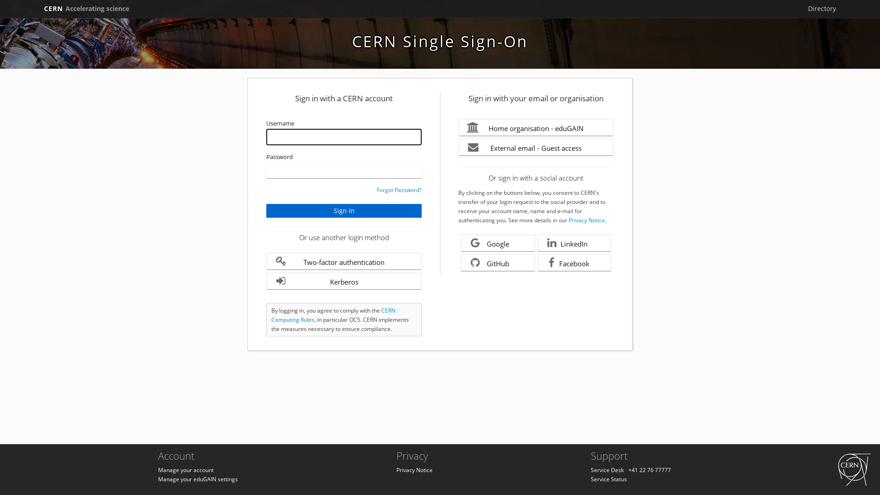 This screenshot has width=880, height=495. What do you see at coordinates (334, 315) in the screenshot?
I see `CERN Computing Rules` at bounding box center [334, 315].